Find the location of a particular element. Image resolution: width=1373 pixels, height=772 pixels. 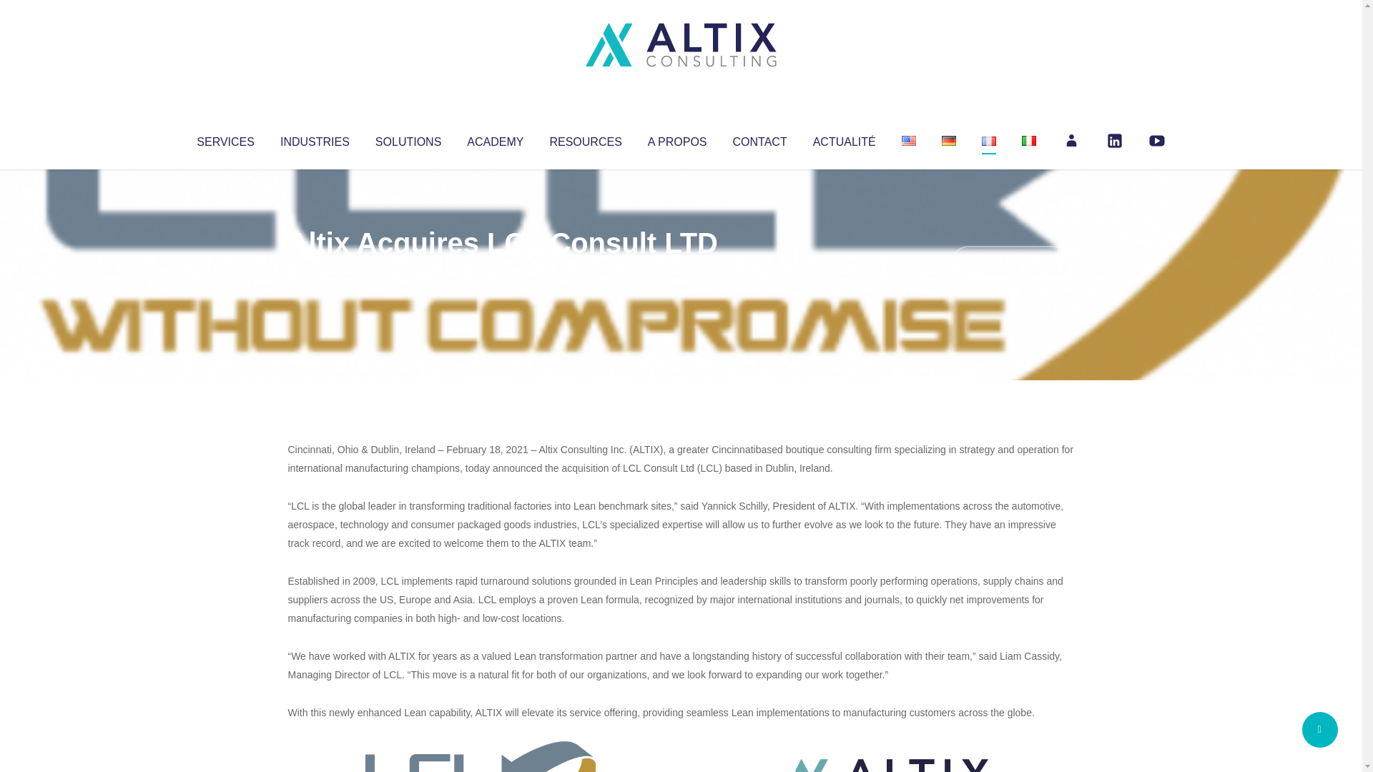

INDUSTRIES is located at coordinates (315, 139).